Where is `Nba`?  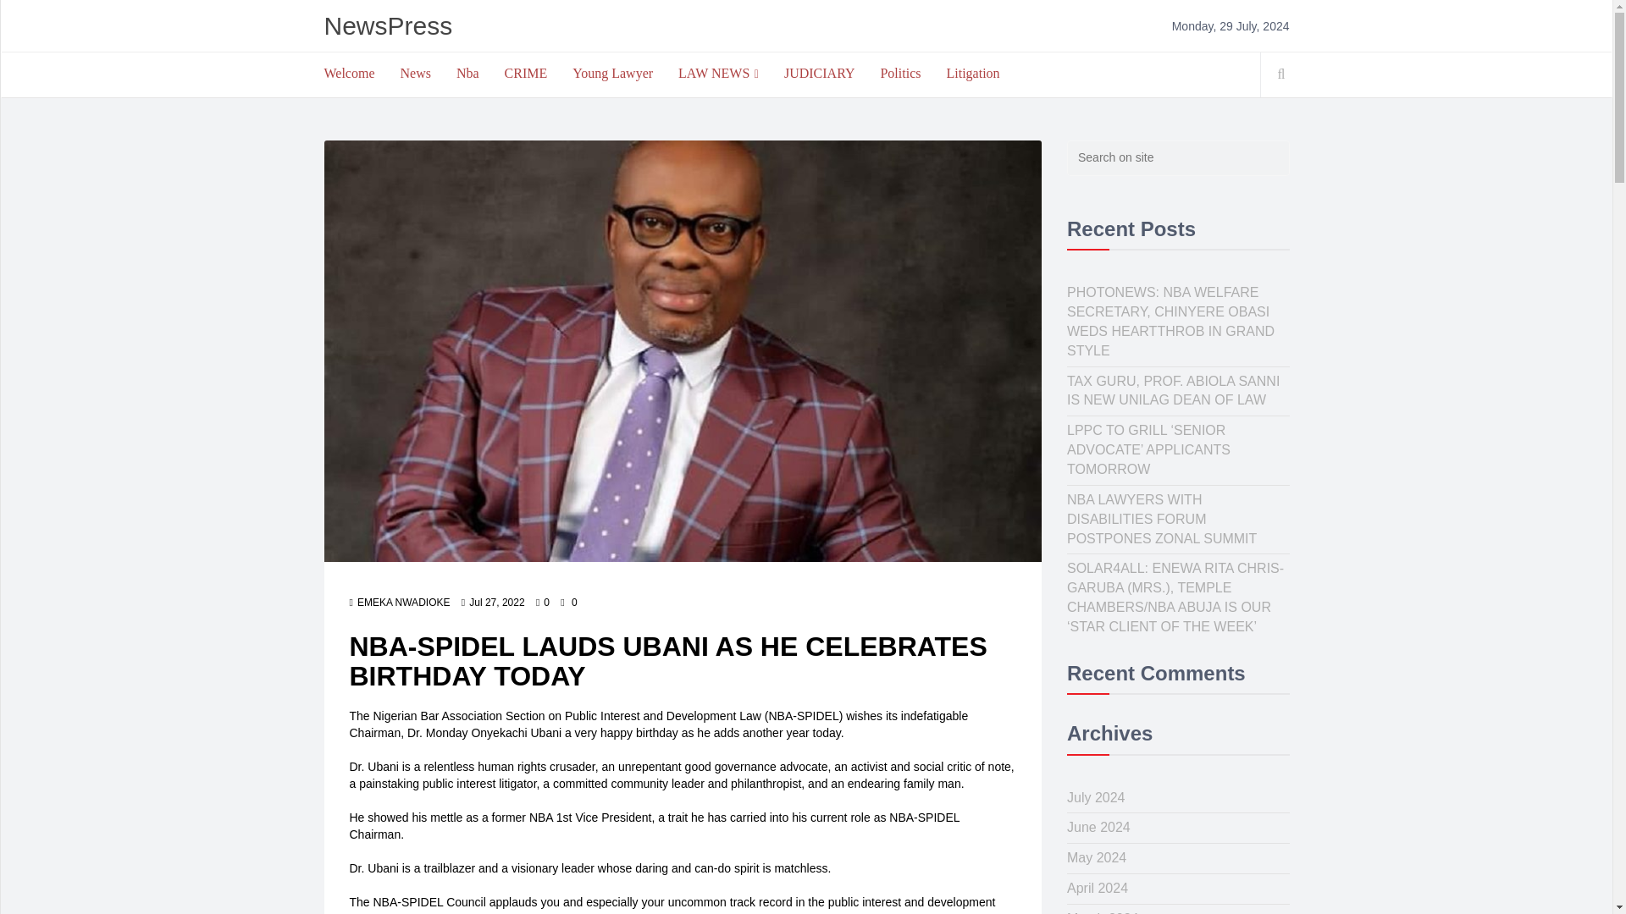 Nba is located at coordinates (467, 73).